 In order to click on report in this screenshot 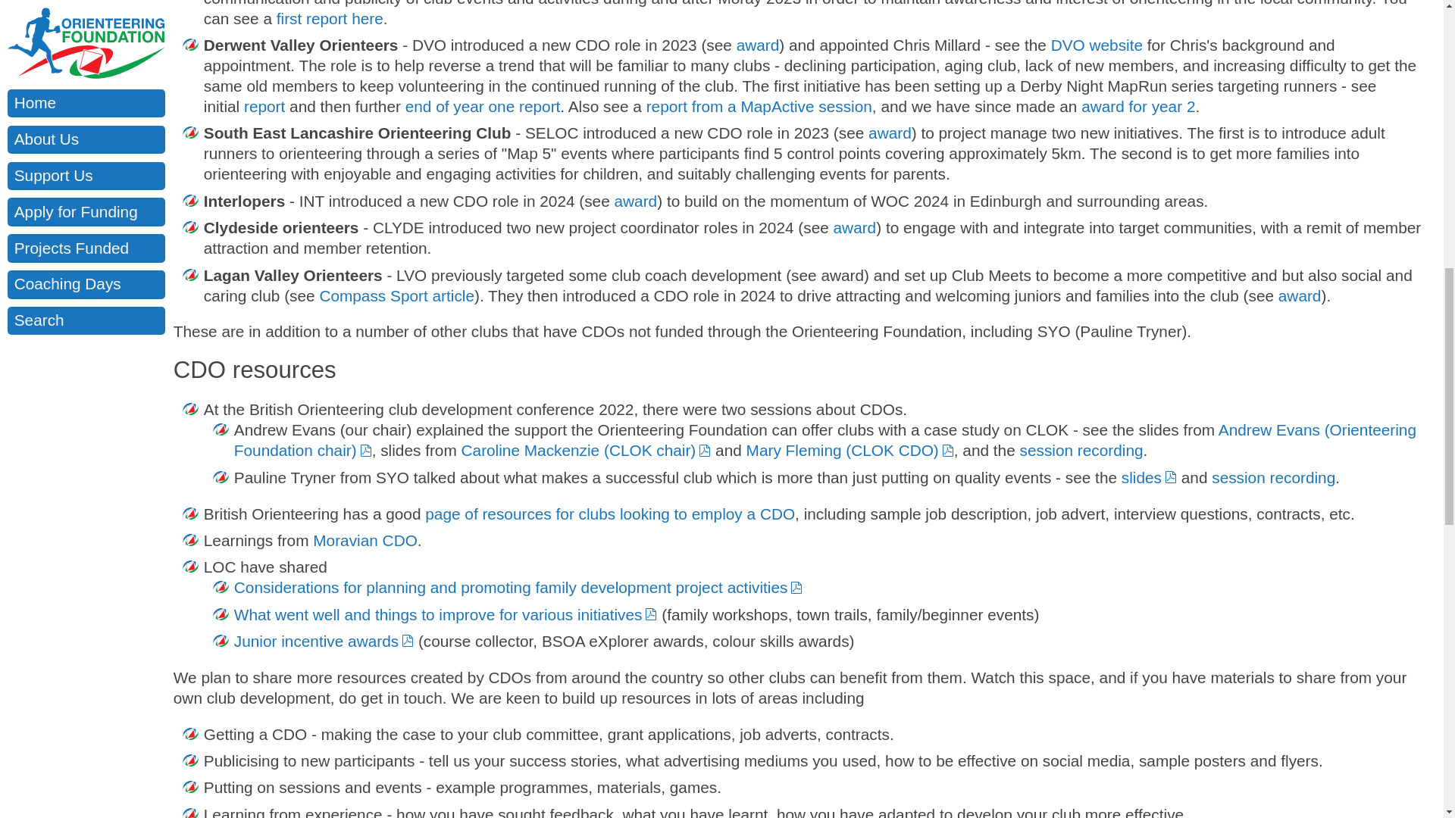, I will do `click(264, 106)`.